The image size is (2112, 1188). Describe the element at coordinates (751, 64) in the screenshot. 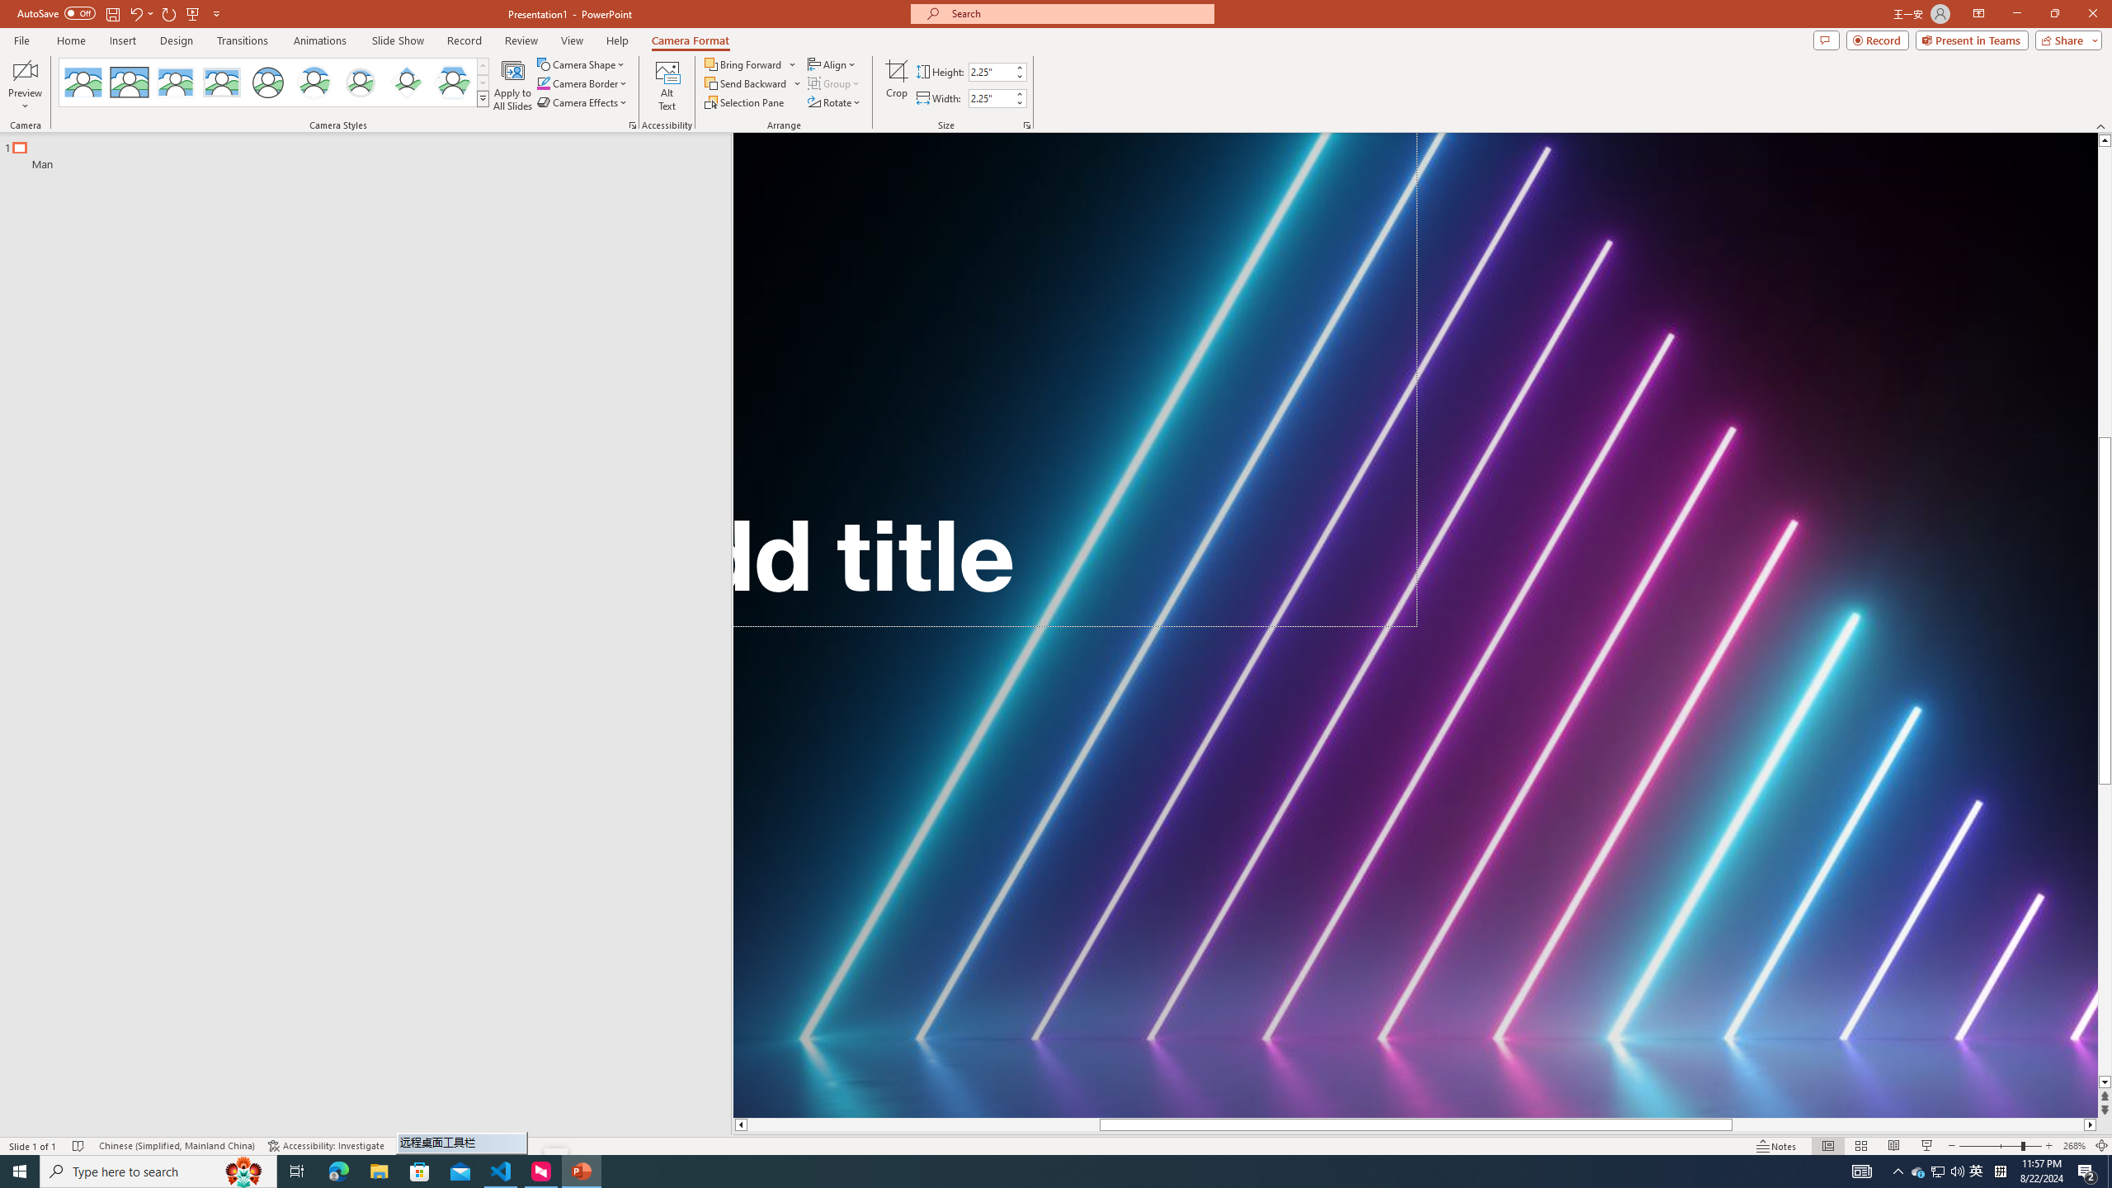

I see `Bring Forward` at that location.